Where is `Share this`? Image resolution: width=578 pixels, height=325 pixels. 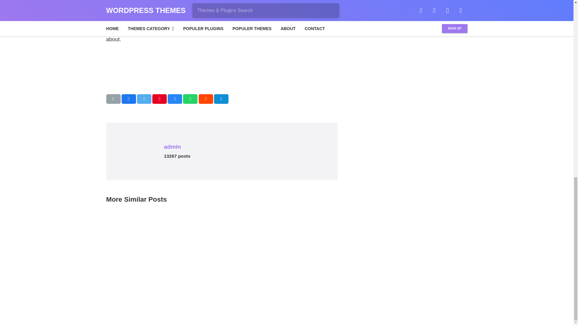
Share this is located at coordinates (190, 99).